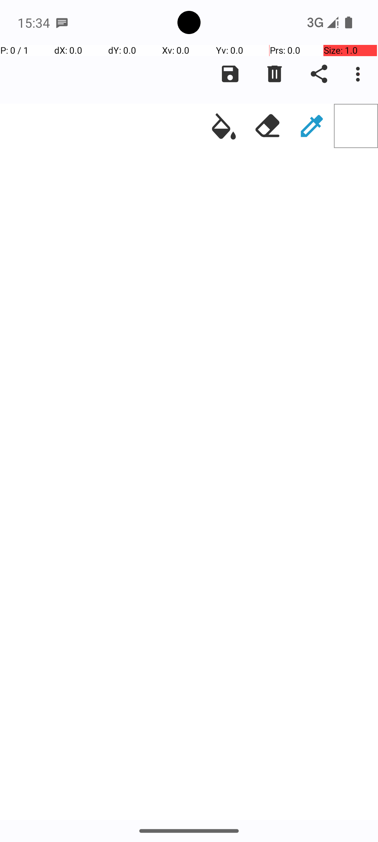 This screenshot has width=378, height=842. I want to click on Change color, so click(356, 126).